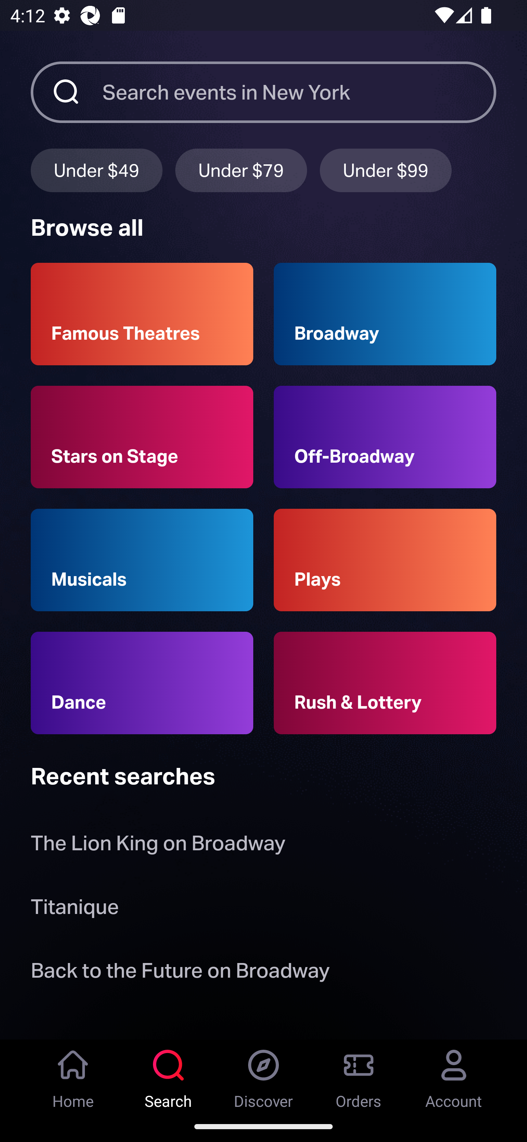 The width and height of the screenshot is (527, 1142). What do you see at coordinates (454, 1075) in the screenshot?
I see `Account` at bounding box center [454, 1075].